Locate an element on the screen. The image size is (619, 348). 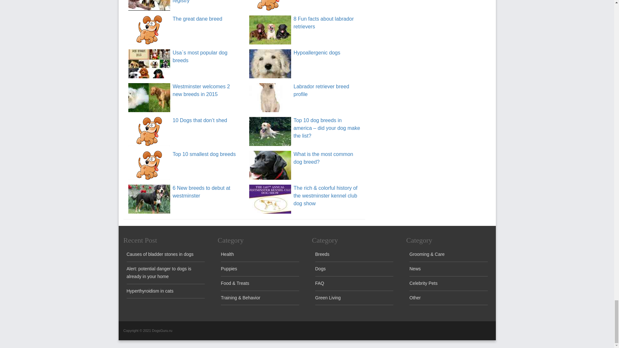
Westminster welcomes 2 new breeds in 2015 is located at coordinates (201, 90).